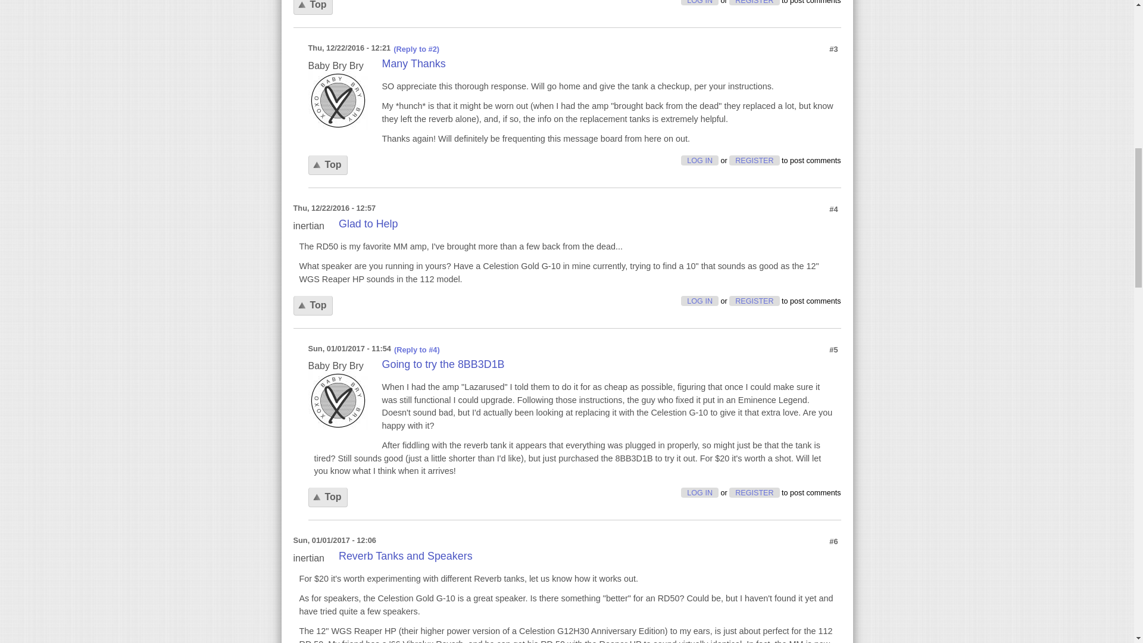 This screenshot has width=1143, height=643. Describe the element at coordinates (312, 305) in the screenshot. I see `Top` at that location.